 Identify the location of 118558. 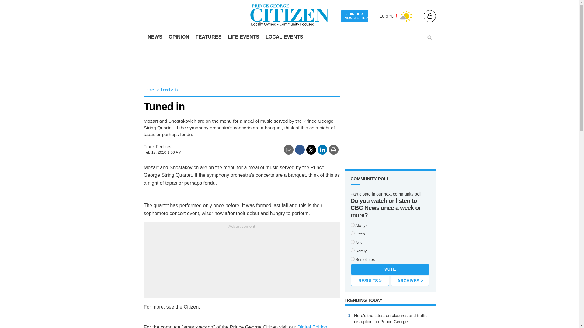
(352, 259).